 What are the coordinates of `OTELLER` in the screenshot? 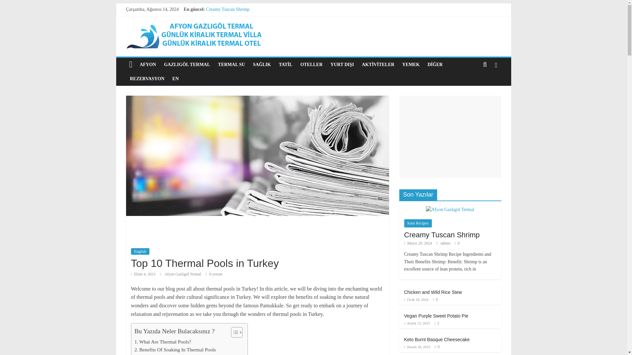 It's located at (311, 65).